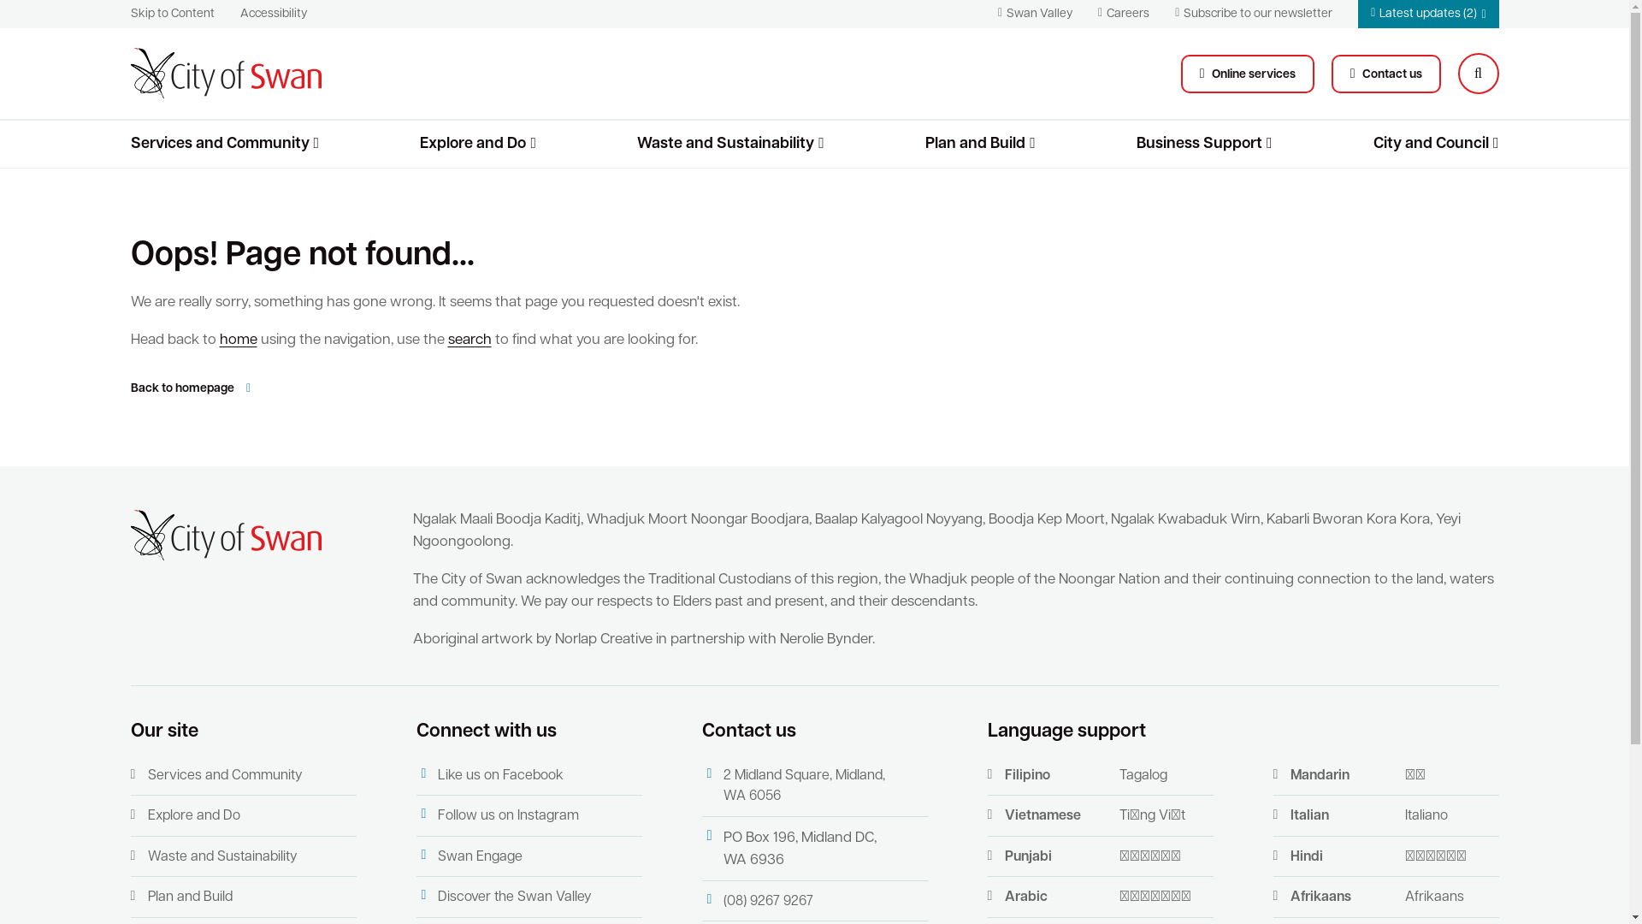 The image size is (1642, 924). I want to click on Skip to Content, so click(172, 14).